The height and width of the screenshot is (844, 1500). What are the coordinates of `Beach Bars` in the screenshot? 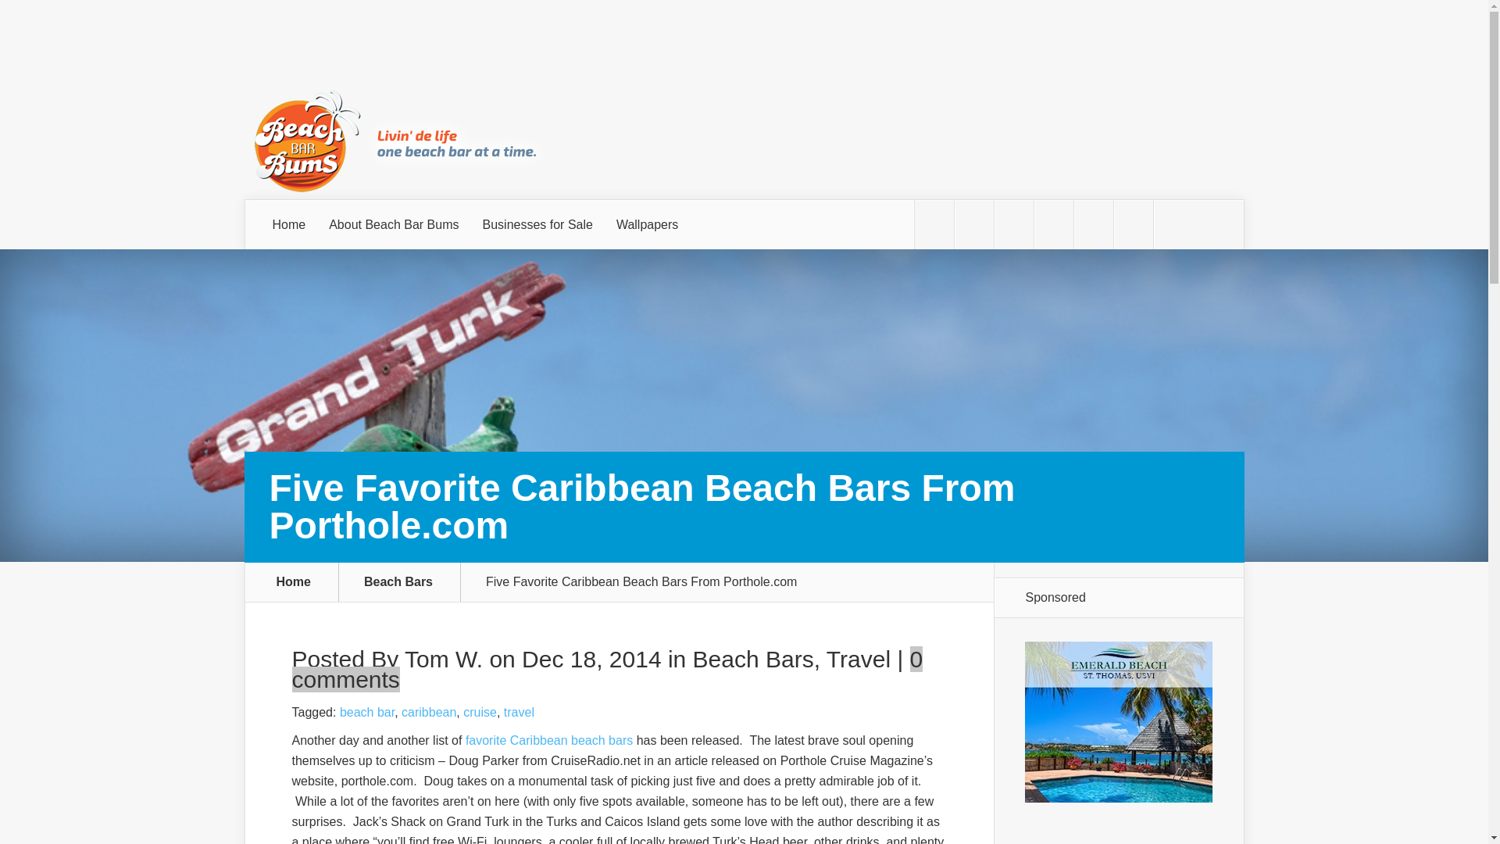 It's located at (753, 659).